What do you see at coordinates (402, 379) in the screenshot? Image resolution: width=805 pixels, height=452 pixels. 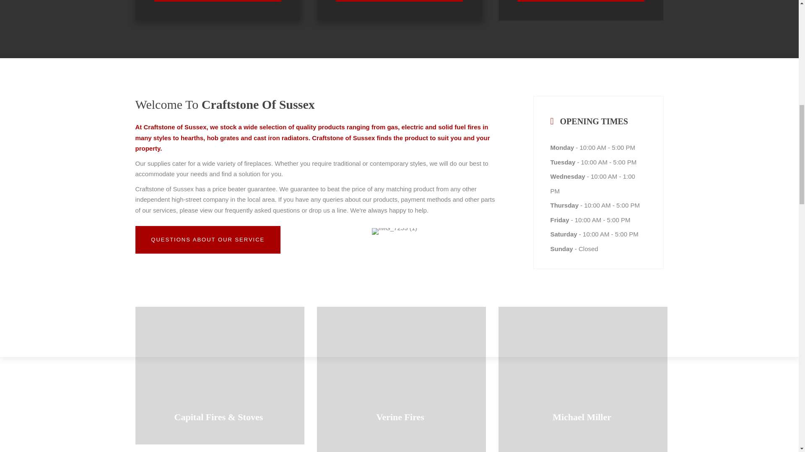 I see `Verine Fires` at bounding box center [402, 379].